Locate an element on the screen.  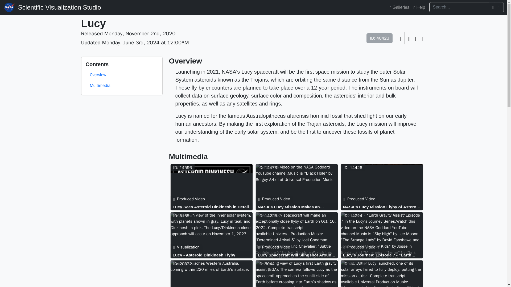
Go to this page is located at coordinates (298, 188).